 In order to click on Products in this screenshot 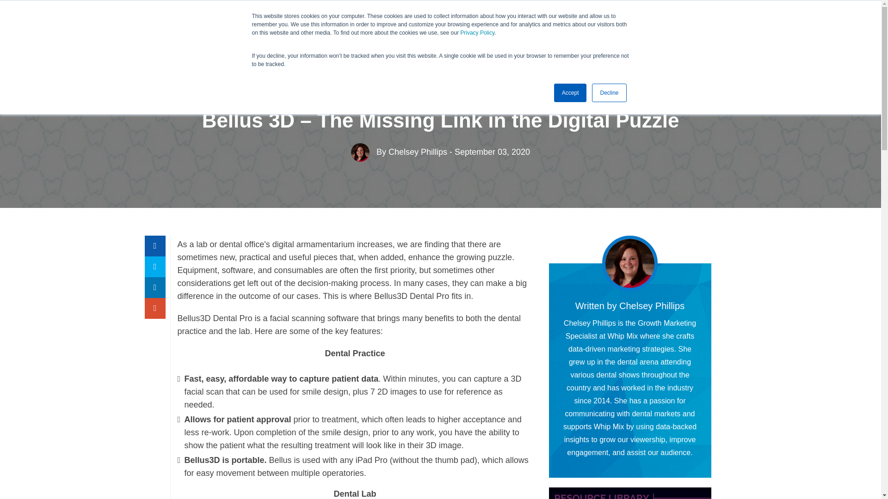, I will do `click(430, 20)`.